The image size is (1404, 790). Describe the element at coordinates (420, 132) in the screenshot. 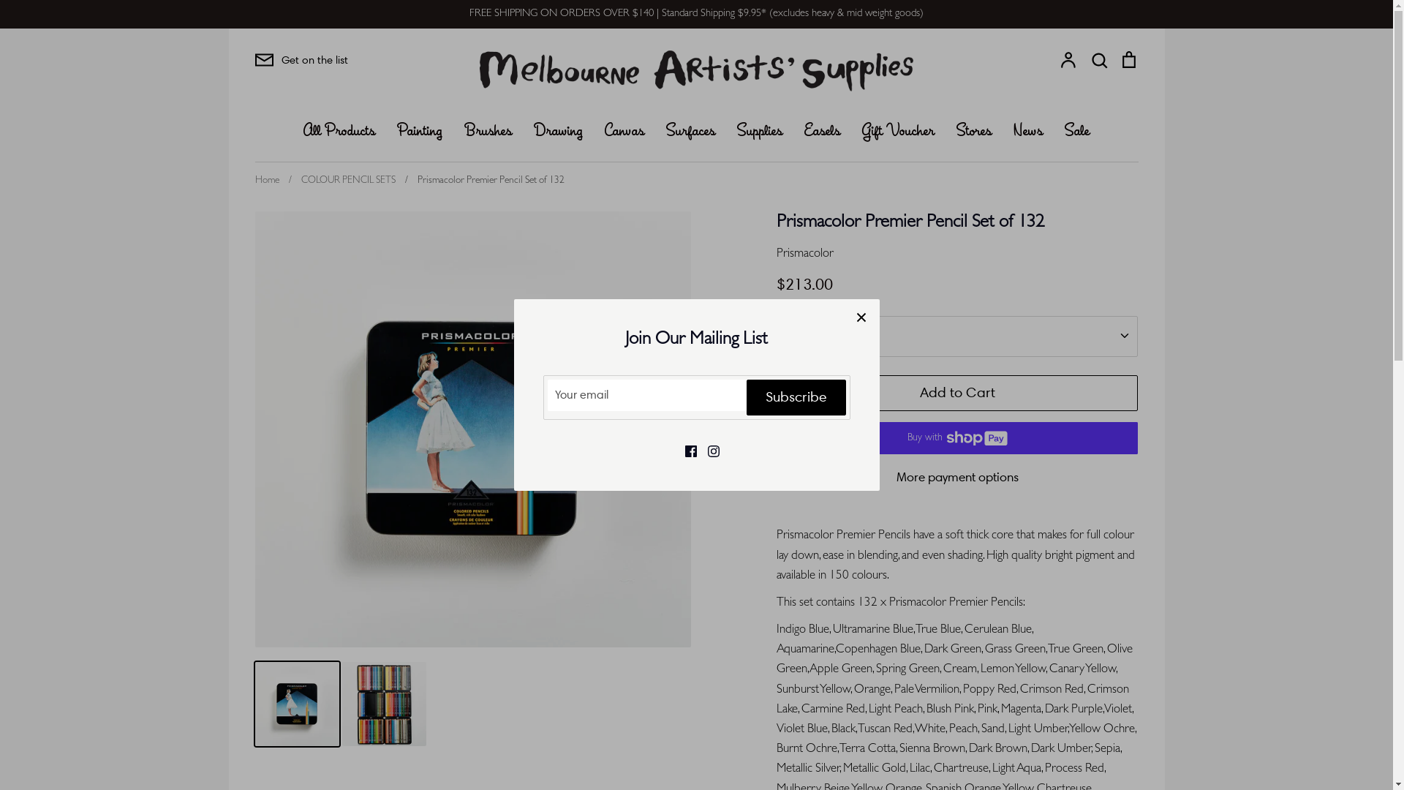

I see `Painting` at that location.